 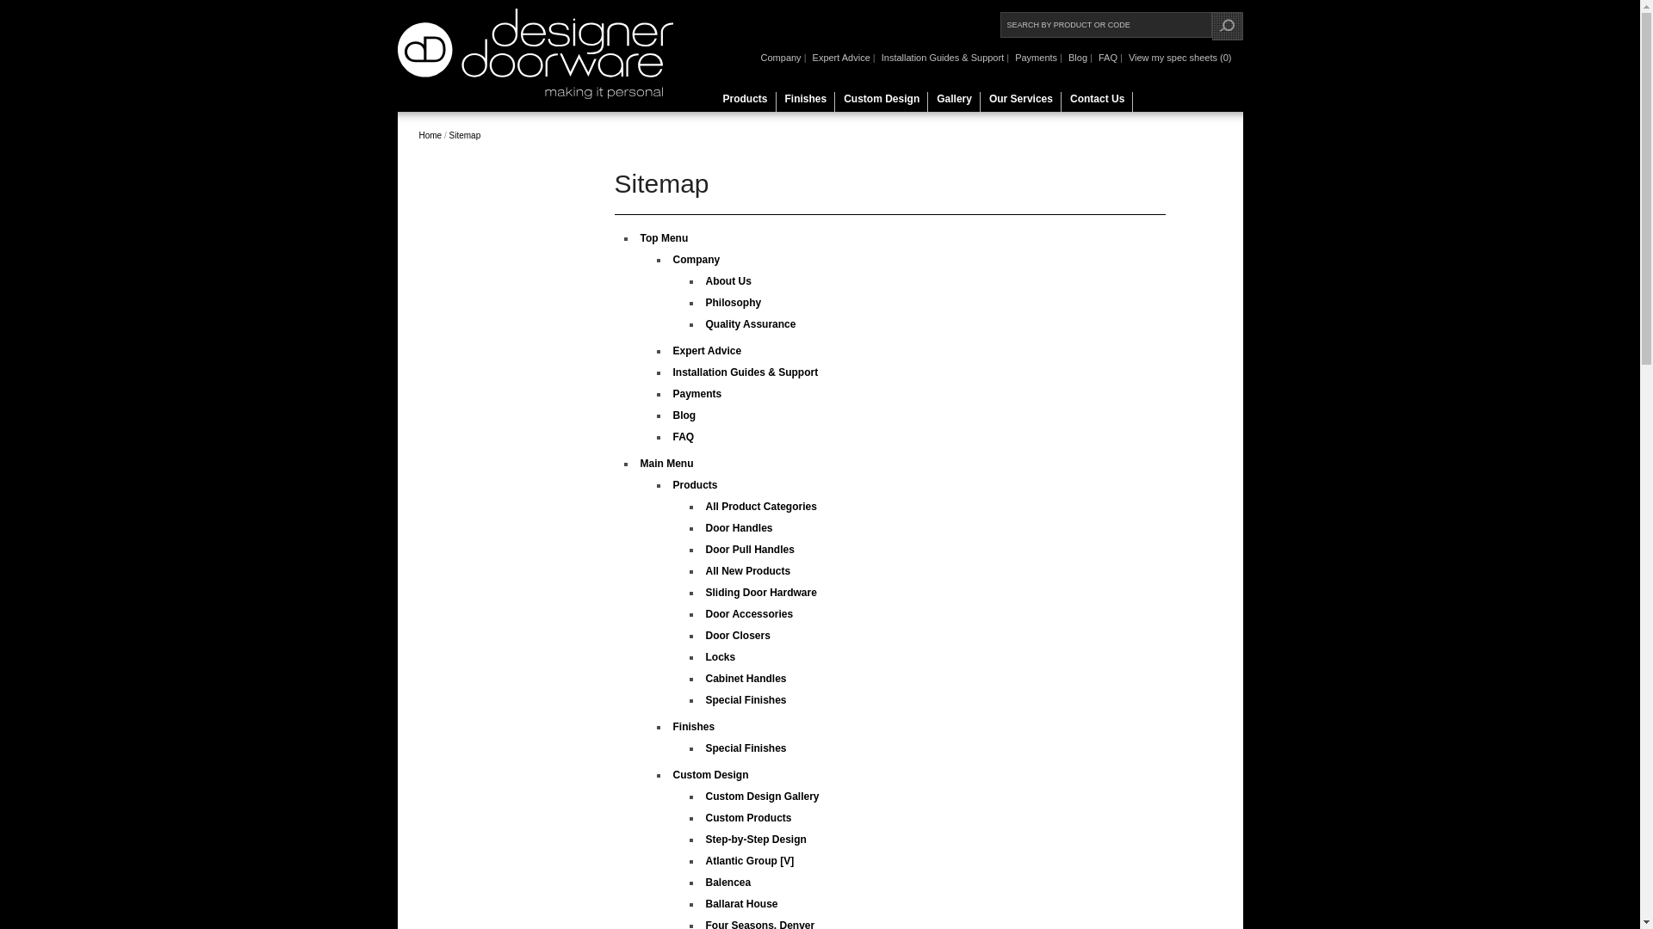 I want to click on Company, so click(x=697, y=260).